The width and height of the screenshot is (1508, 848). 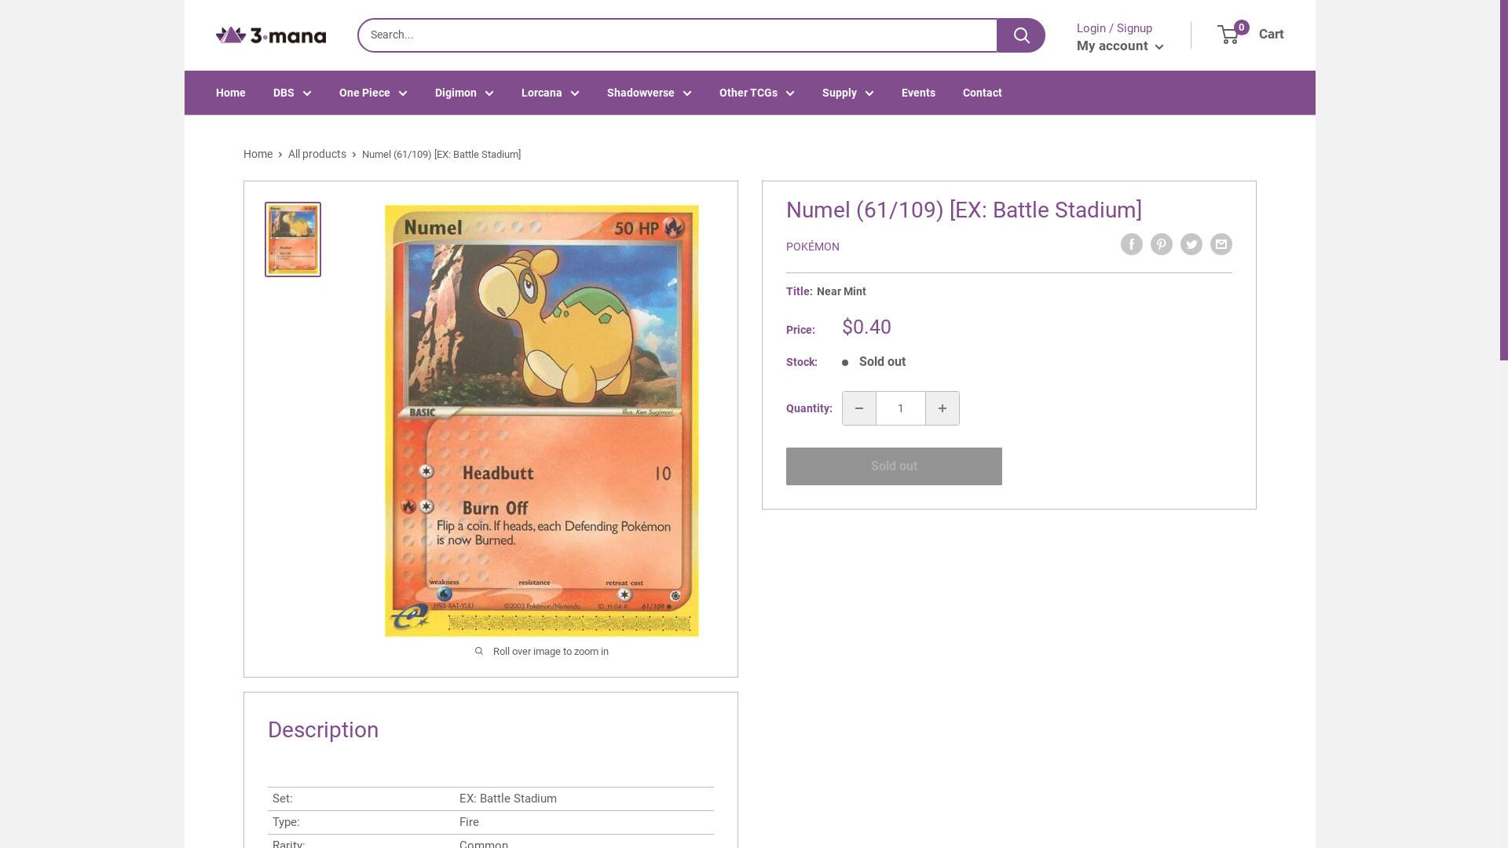 I want to click on GYD, so click(x=254, y=479).